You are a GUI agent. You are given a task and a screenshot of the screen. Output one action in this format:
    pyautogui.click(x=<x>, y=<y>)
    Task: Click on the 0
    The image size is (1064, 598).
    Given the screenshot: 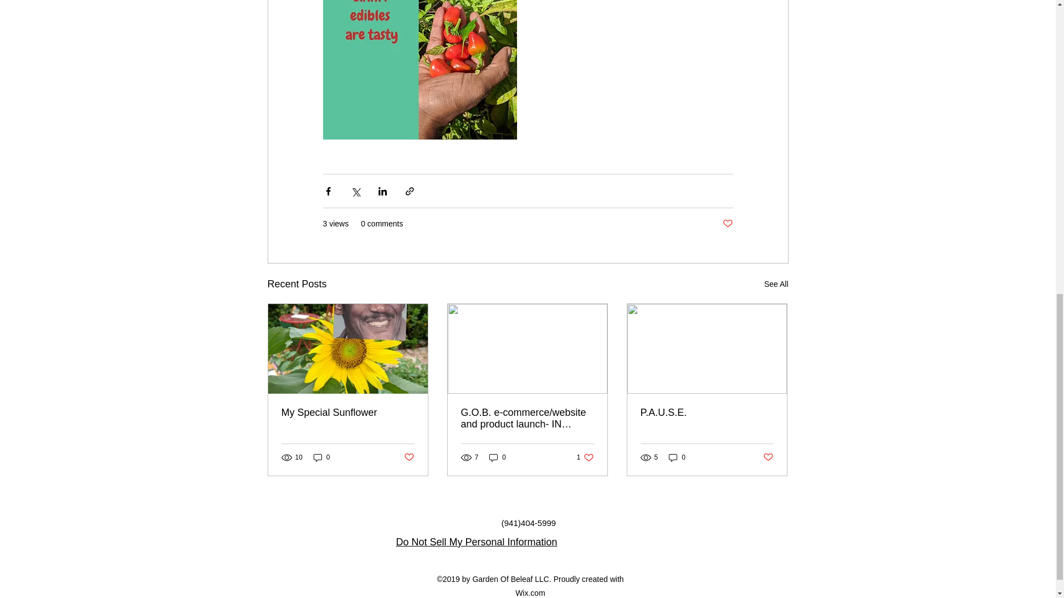 What is the action you would take?
    pyautogui.click(x=408, y=457)
    